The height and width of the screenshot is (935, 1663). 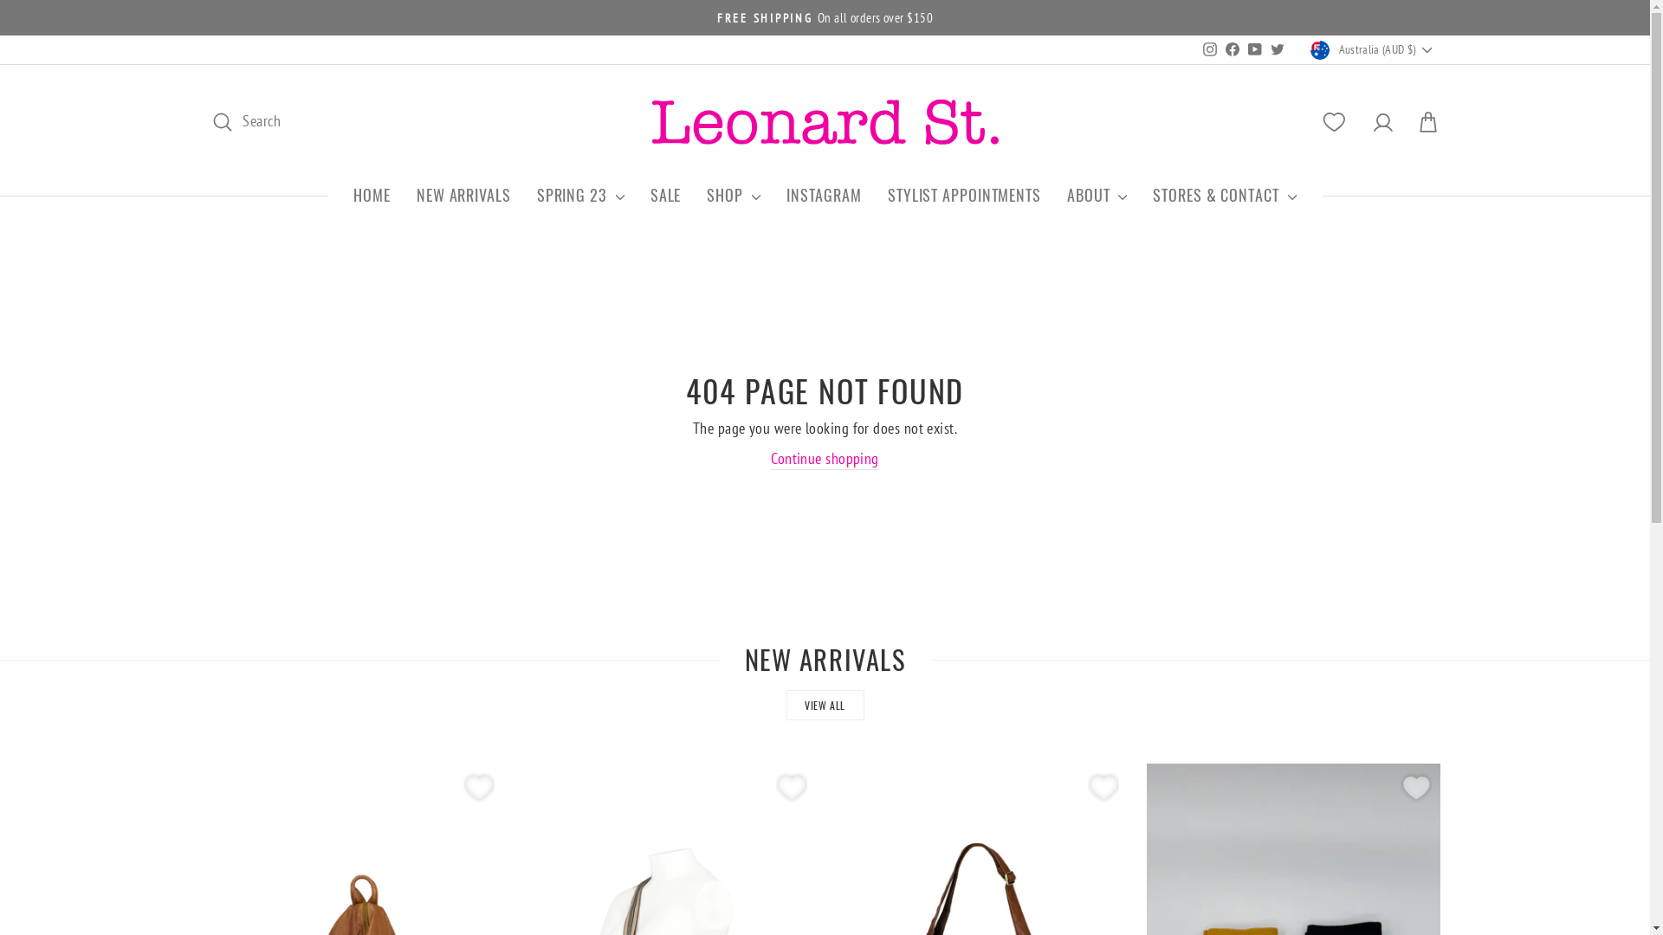 I want to click on YouTube, so click(x=1255, y=50).